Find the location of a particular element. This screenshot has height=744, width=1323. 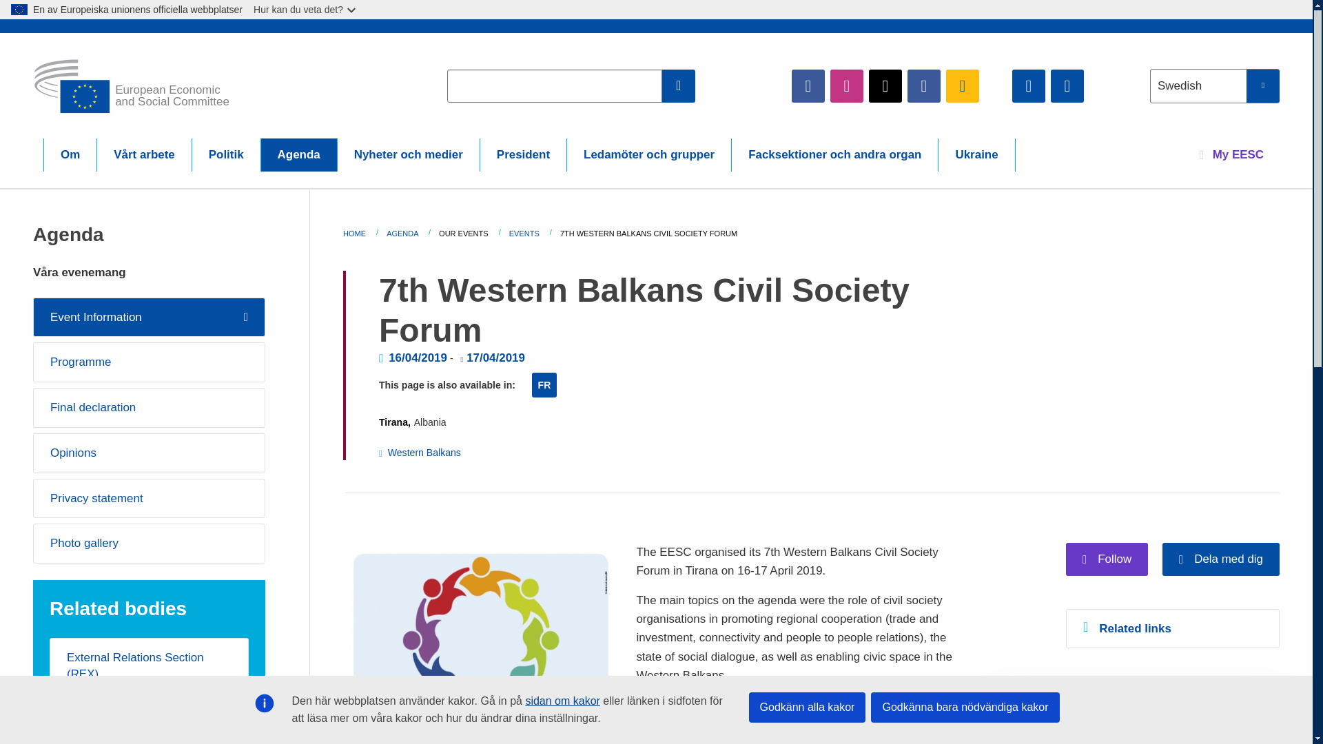

My EESC is located at coordinates (1231, 154).